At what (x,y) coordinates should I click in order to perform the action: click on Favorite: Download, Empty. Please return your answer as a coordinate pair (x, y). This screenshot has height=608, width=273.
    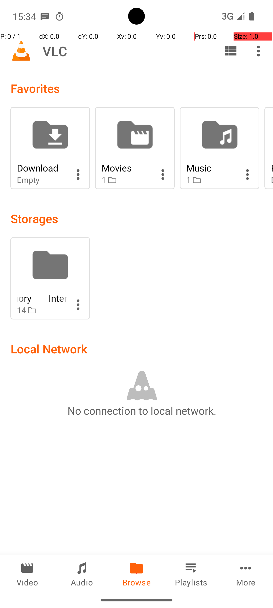
    Looking at the image, I should click on (50, 148).